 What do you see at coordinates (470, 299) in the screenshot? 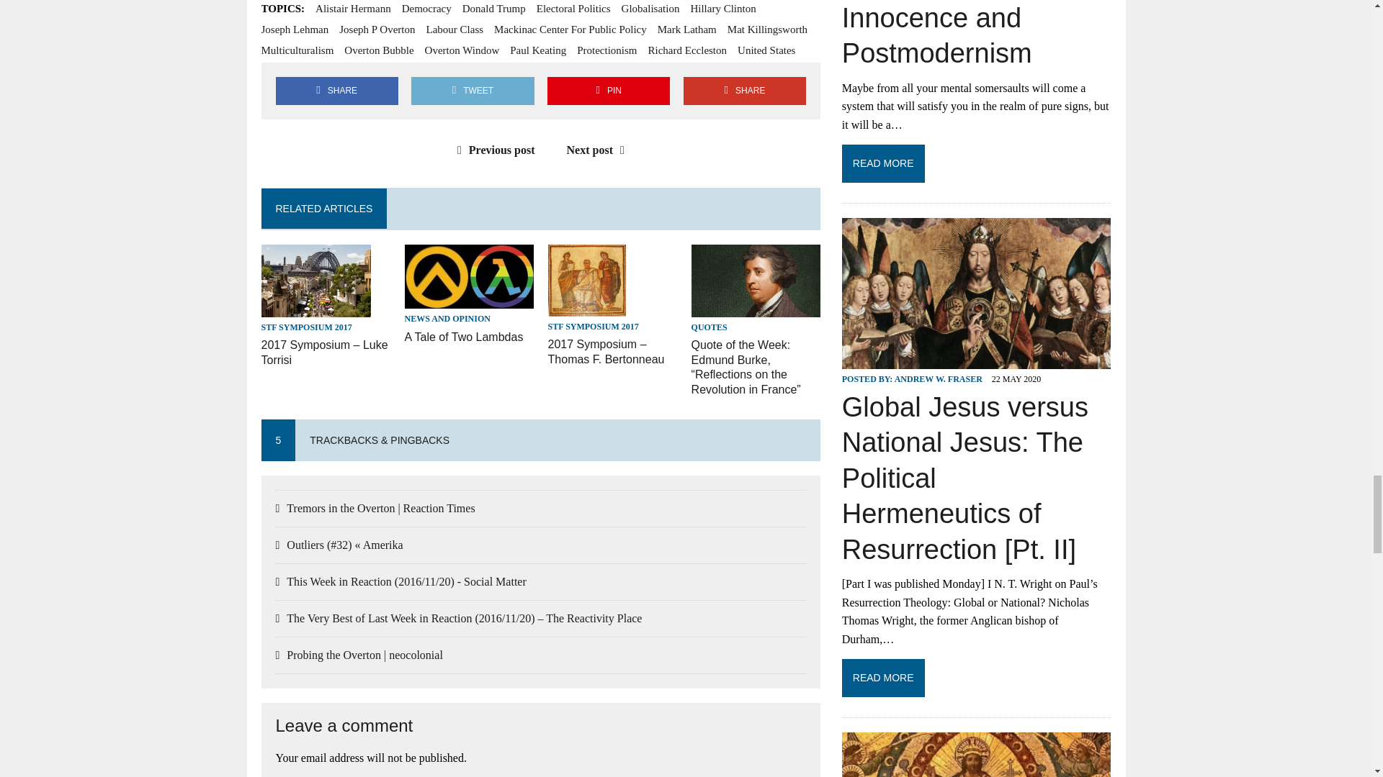
I see `A Tale of Two Lambdas` at bounding box center [470, 299].